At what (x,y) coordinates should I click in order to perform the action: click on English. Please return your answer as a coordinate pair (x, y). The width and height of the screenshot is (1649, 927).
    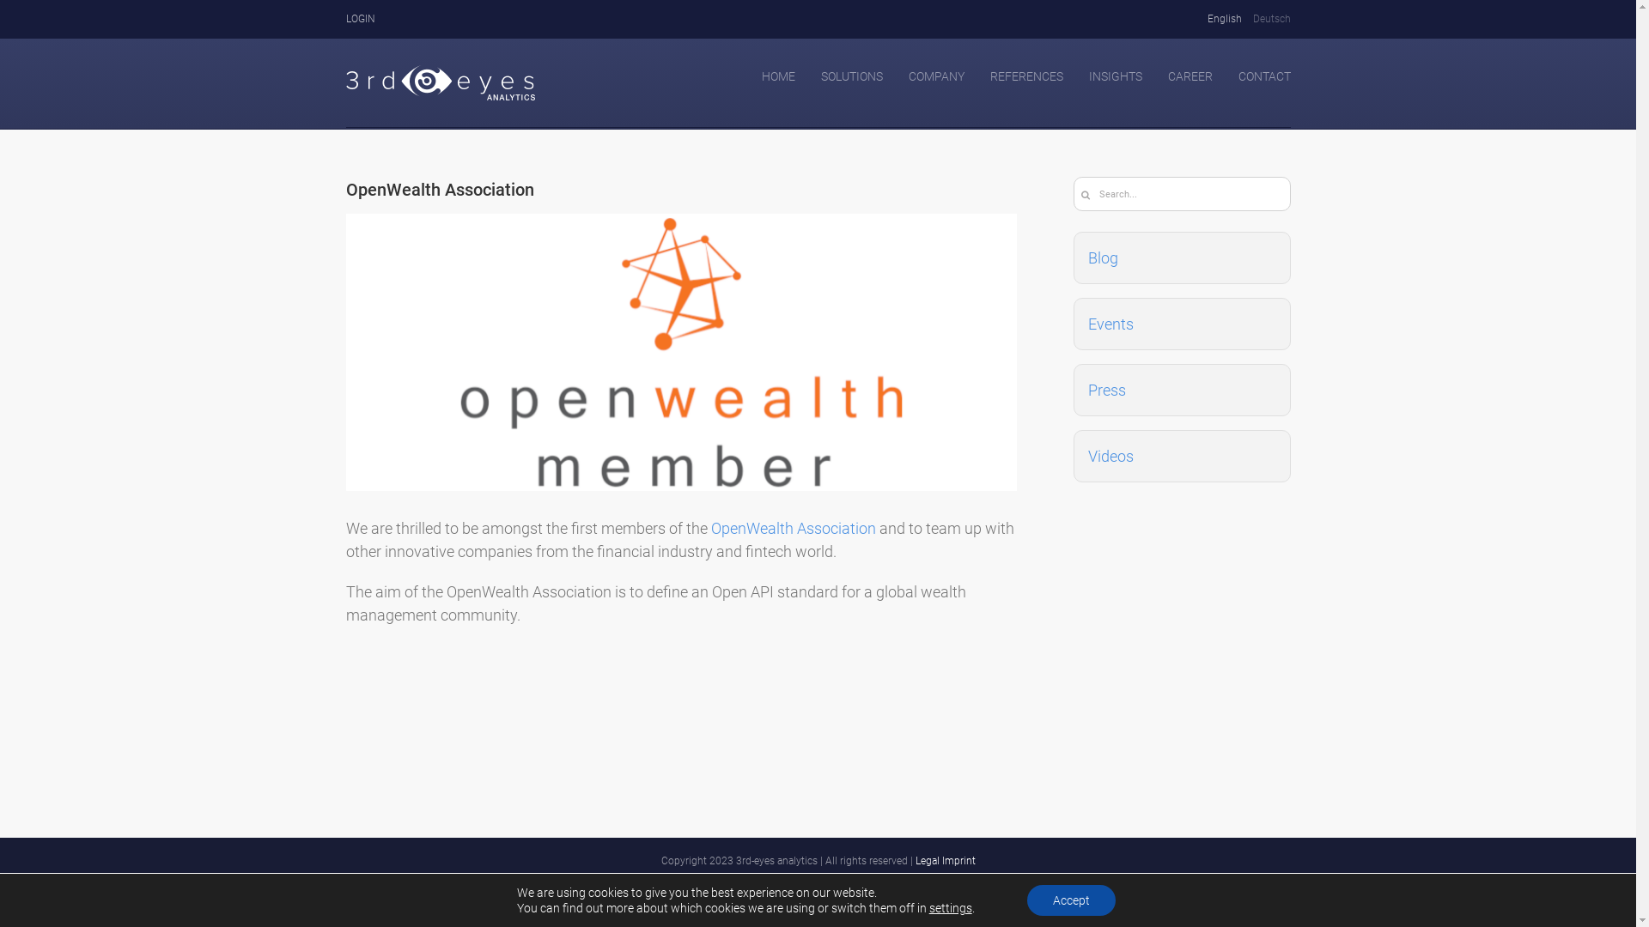
    Looking at the image, I should click on (1218, 19).